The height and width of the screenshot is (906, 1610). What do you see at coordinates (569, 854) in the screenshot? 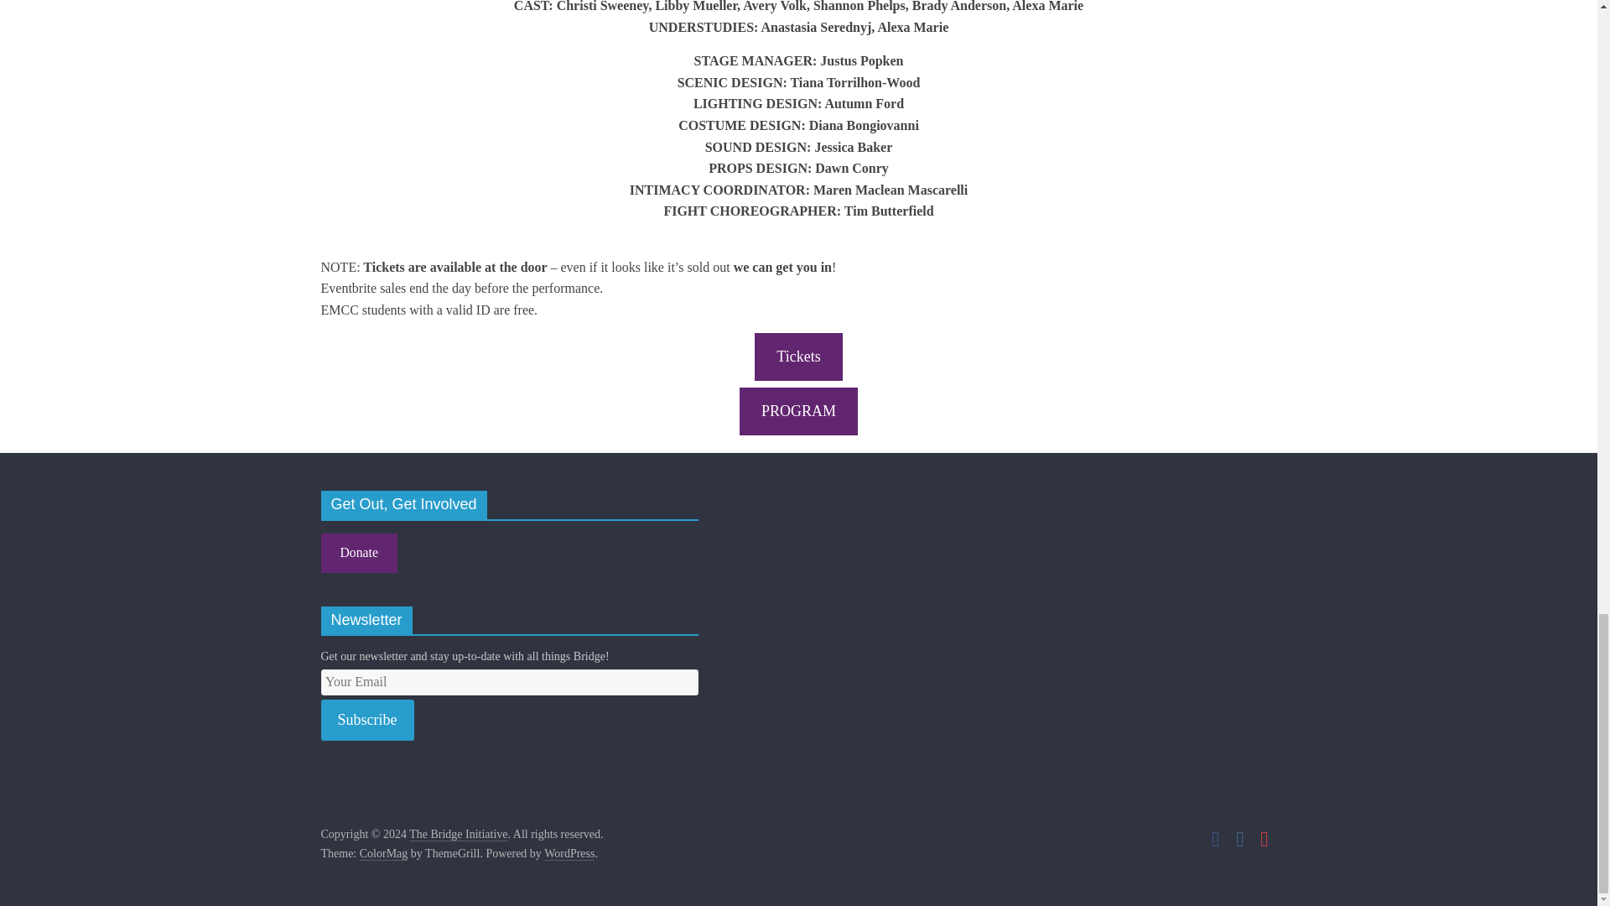
I see `WordPress` at bounding box center [569, 854].